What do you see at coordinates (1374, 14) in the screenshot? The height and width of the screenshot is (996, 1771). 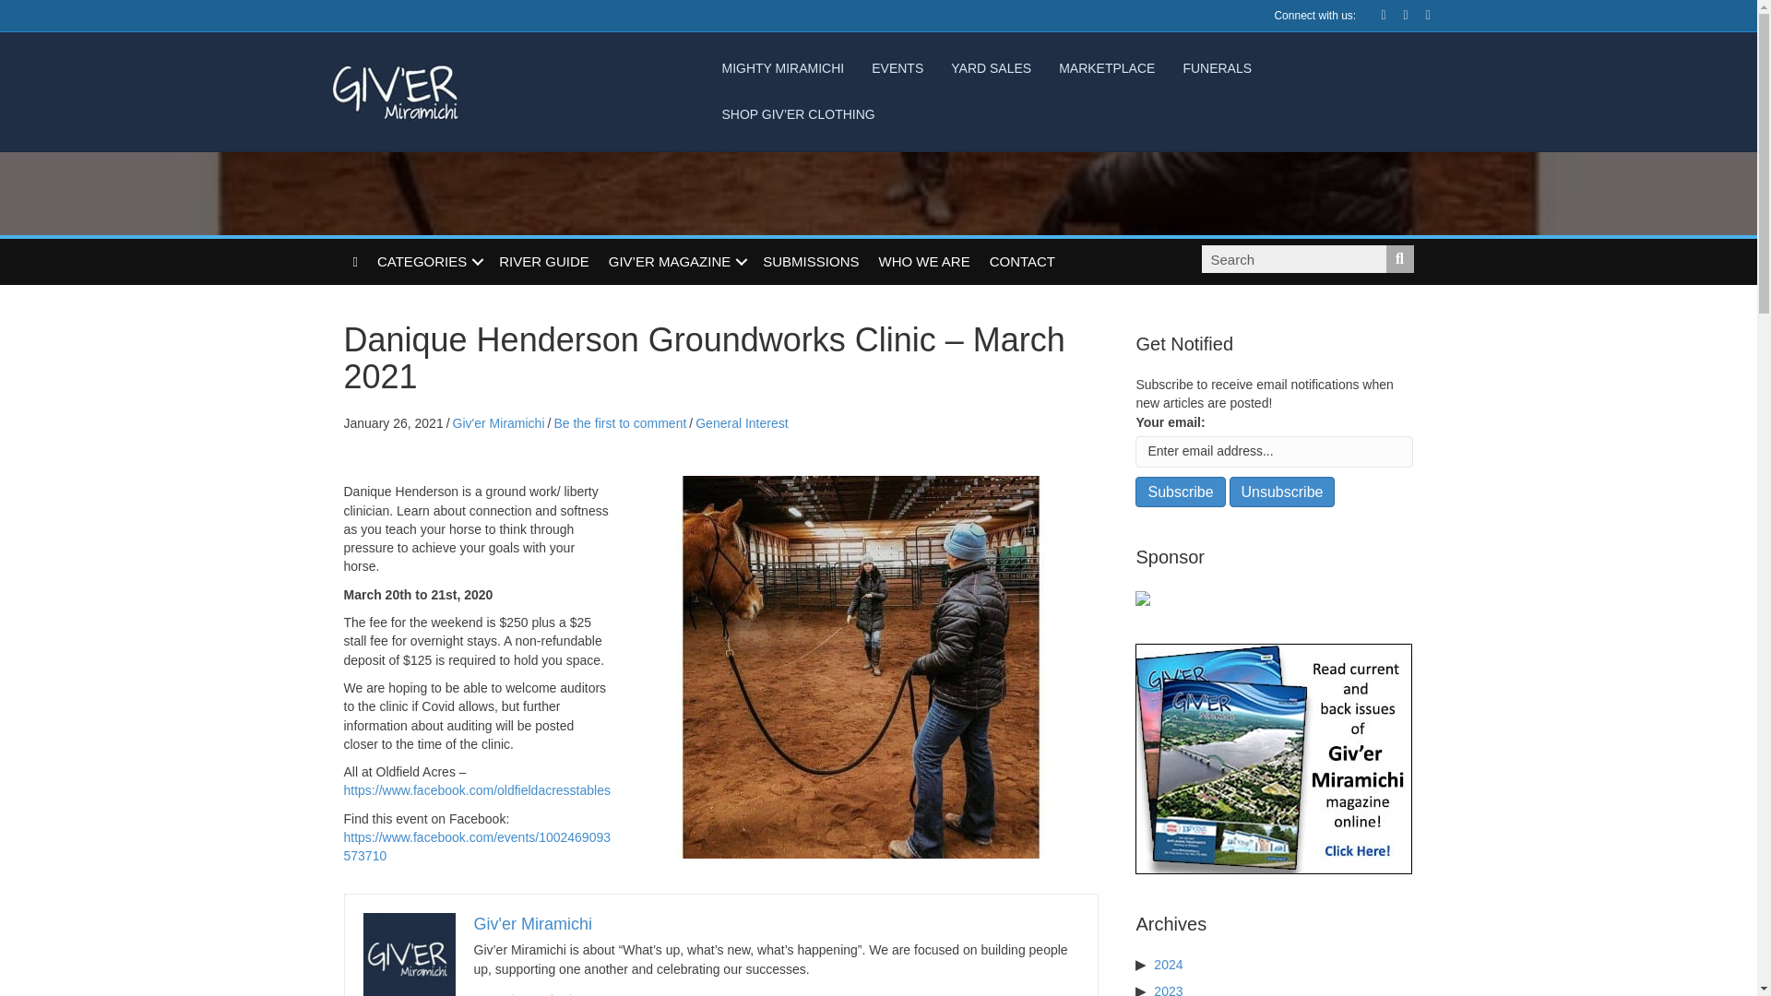 I see `Facebook` at bounding box center [1374, 14].